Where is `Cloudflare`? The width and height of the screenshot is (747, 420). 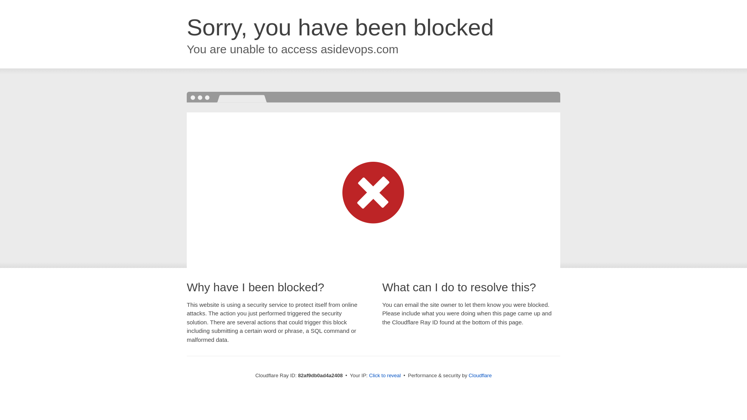
Cloudflare is located at coordinates (480, 376).